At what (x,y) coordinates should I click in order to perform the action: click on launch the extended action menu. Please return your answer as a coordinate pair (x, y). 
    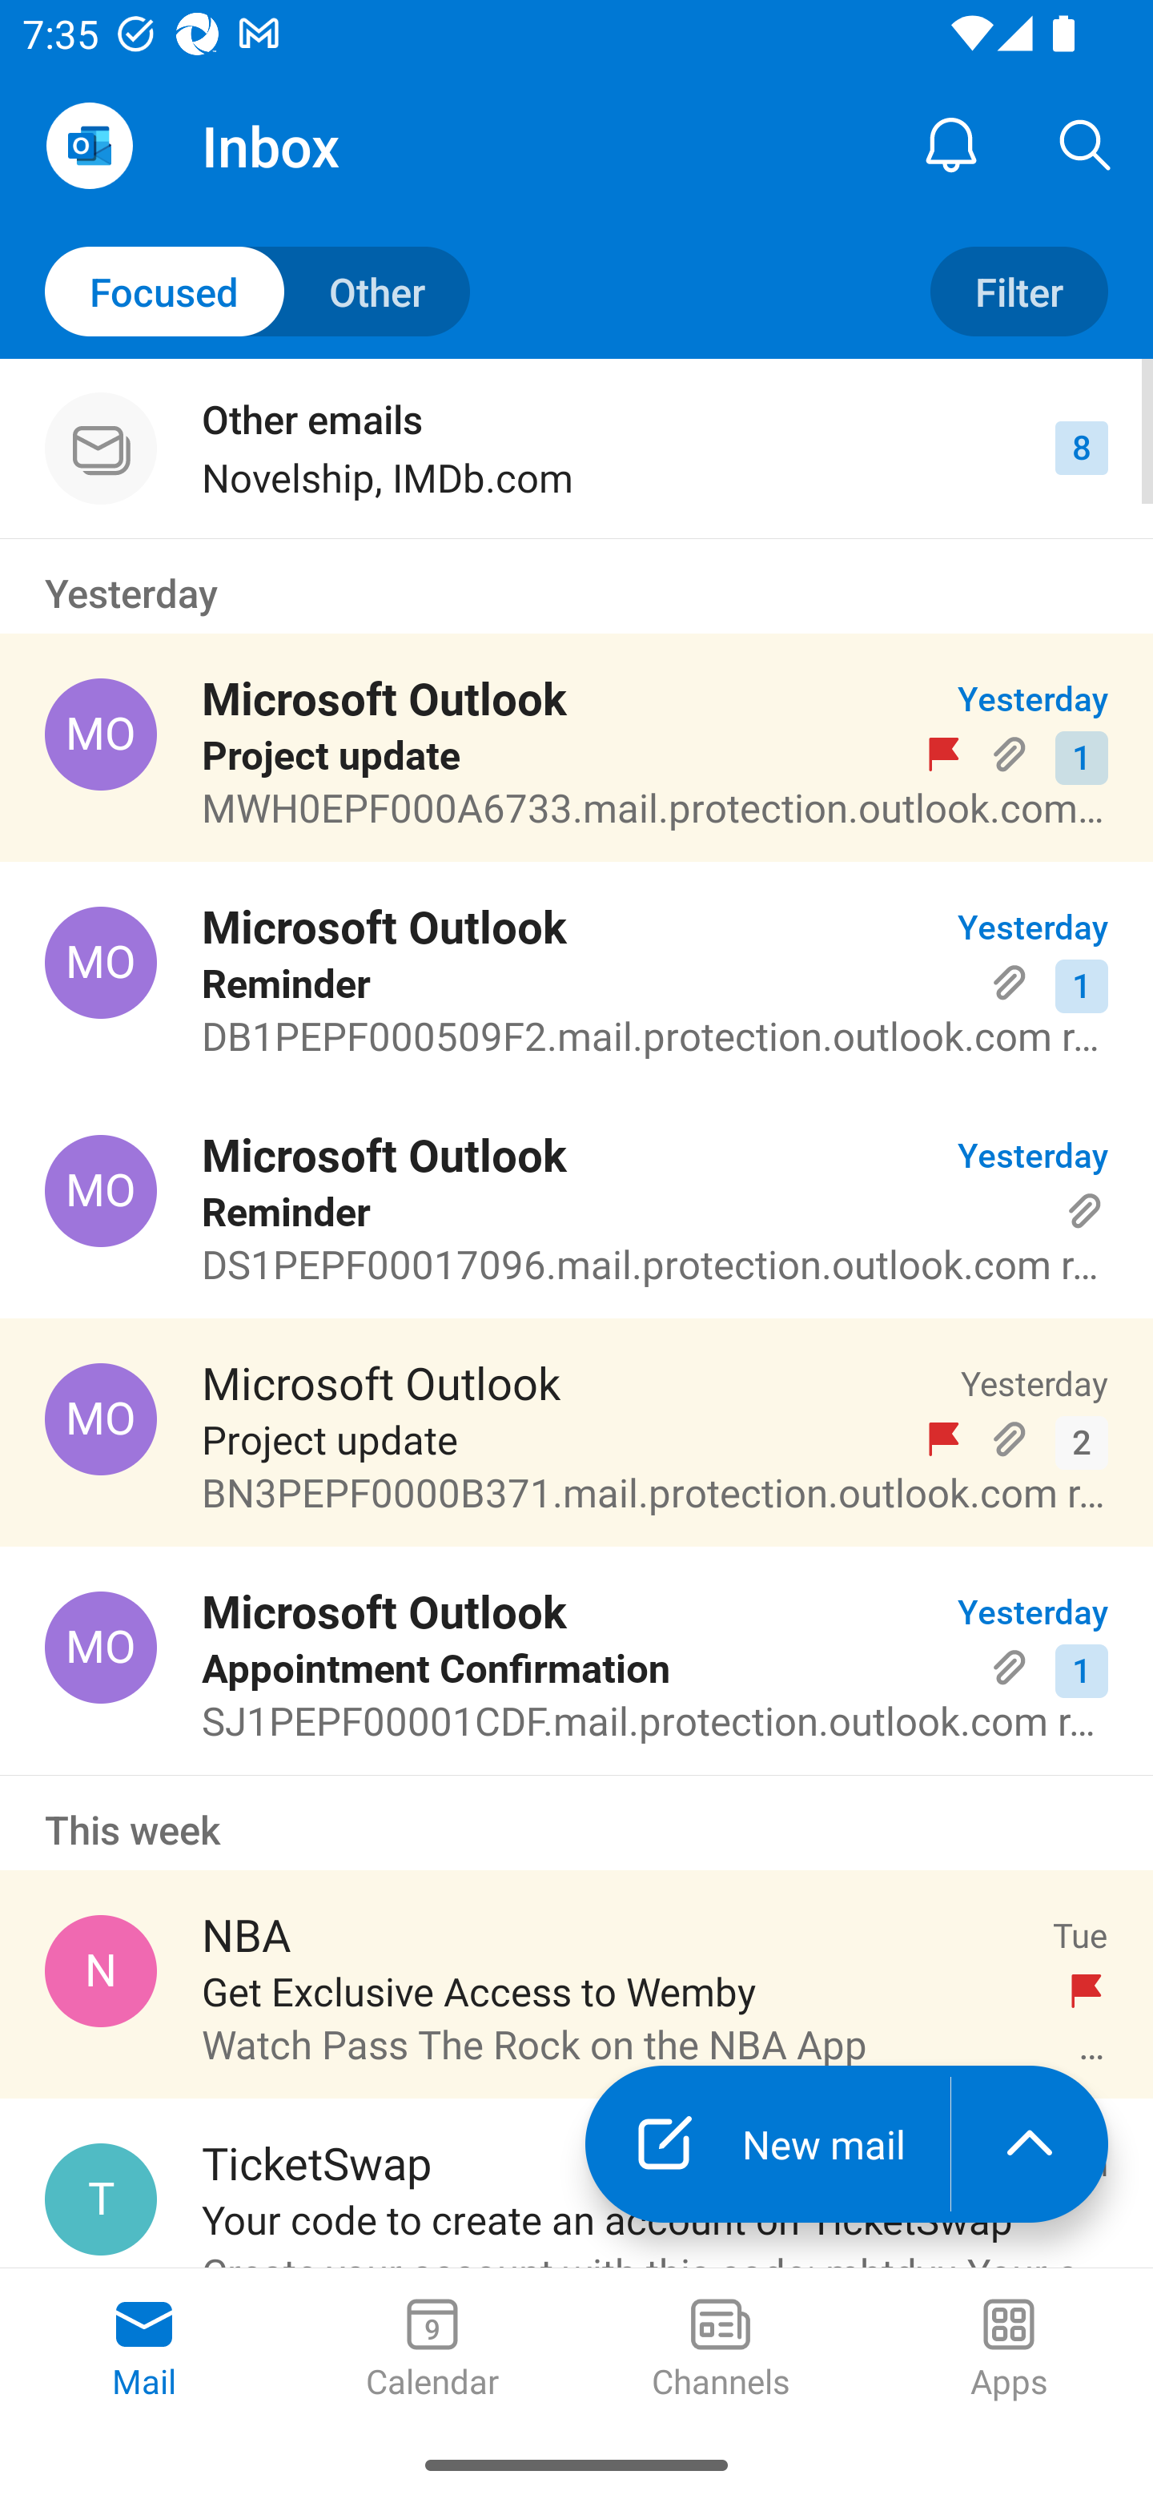
    Looking at the image, I should click on (1030, 2143).